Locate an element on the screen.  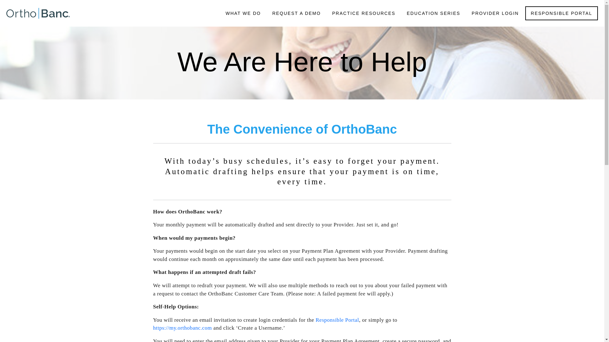
PRACTICE RESOURCES is located at coordinates (363, 13).